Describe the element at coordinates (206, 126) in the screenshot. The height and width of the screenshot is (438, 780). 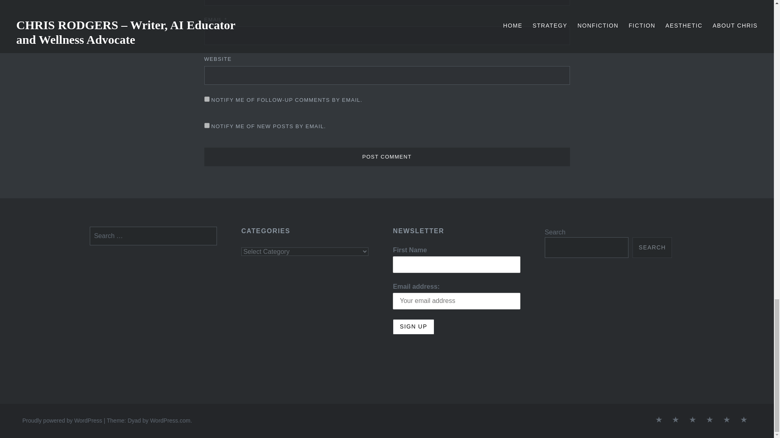
I see `subscribe` at that location.